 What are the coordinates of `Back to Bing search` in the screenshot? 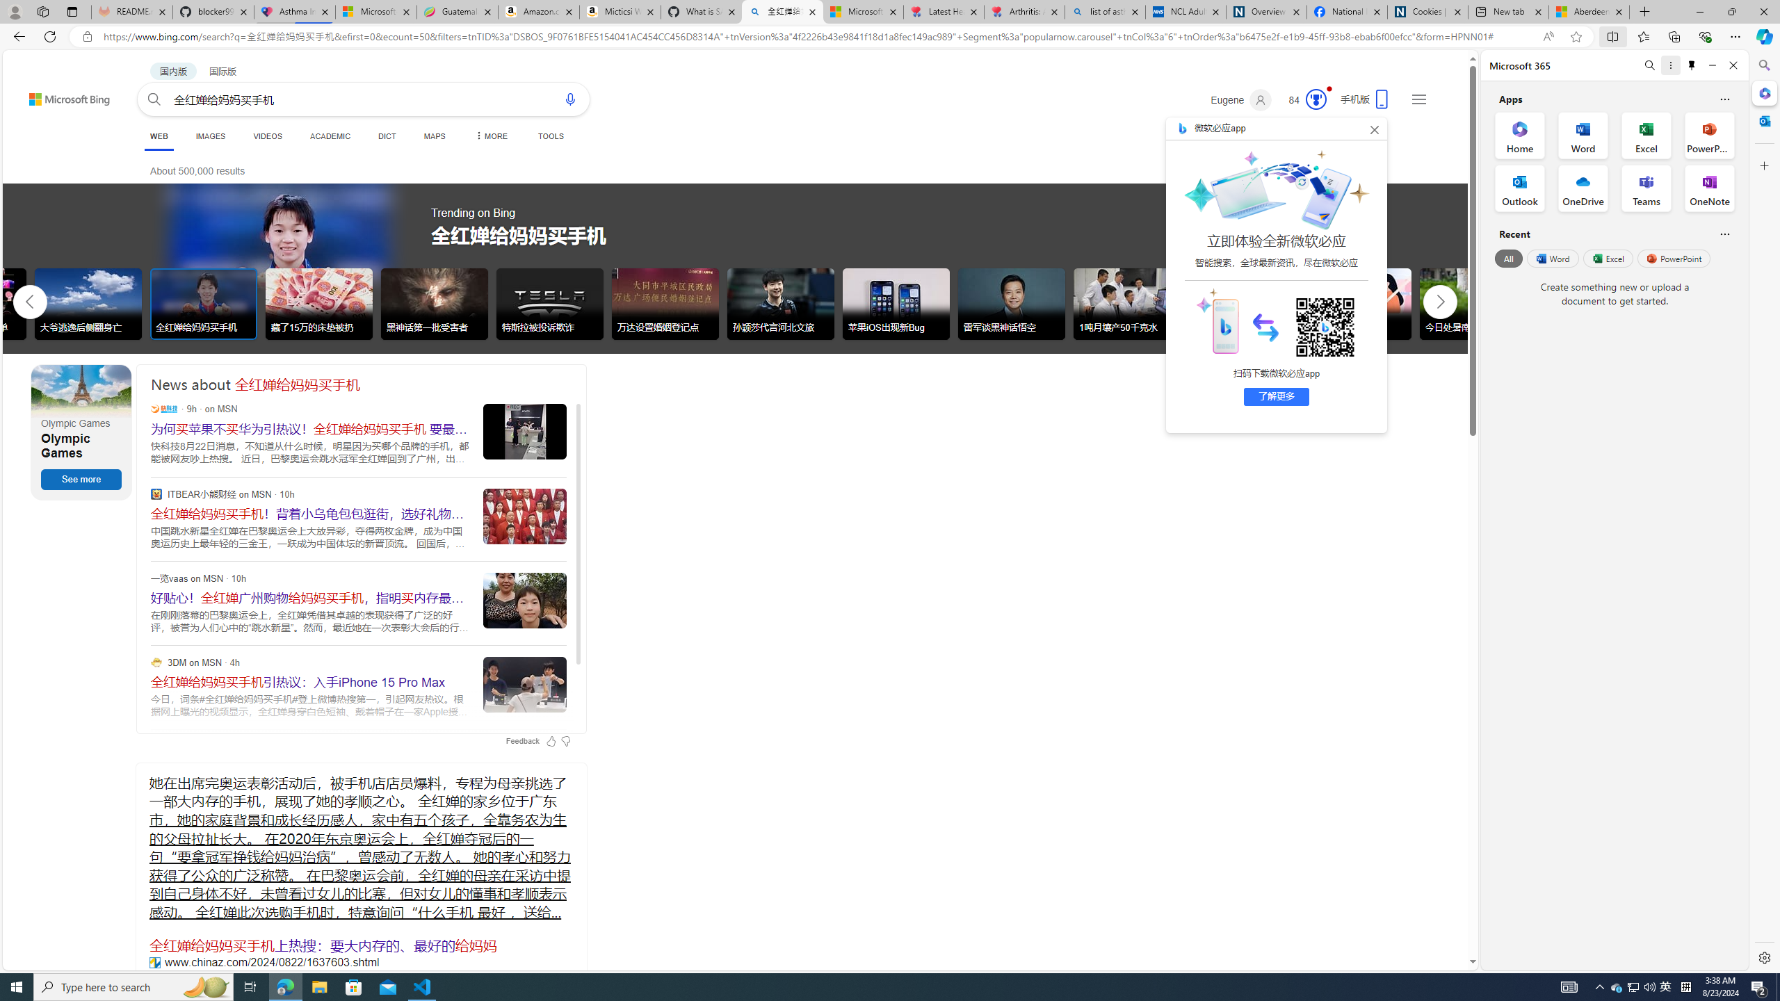 It's located at (61, 96).